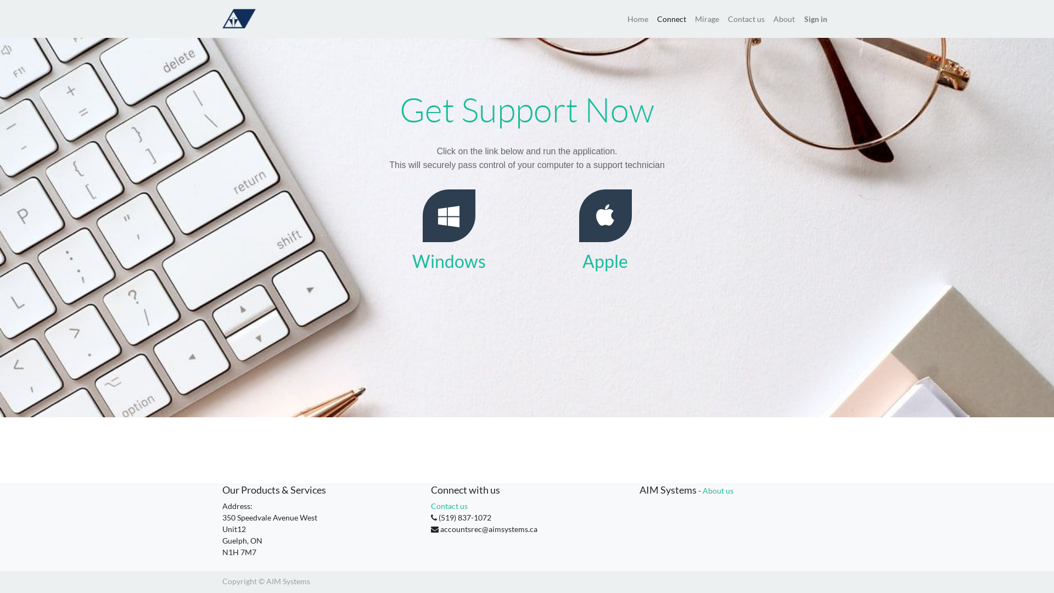 The width and height of the screenshot is (1054, 593). Describe the element at coordinates (816, 19) in the screenshot. I see `Sign in` at that location.